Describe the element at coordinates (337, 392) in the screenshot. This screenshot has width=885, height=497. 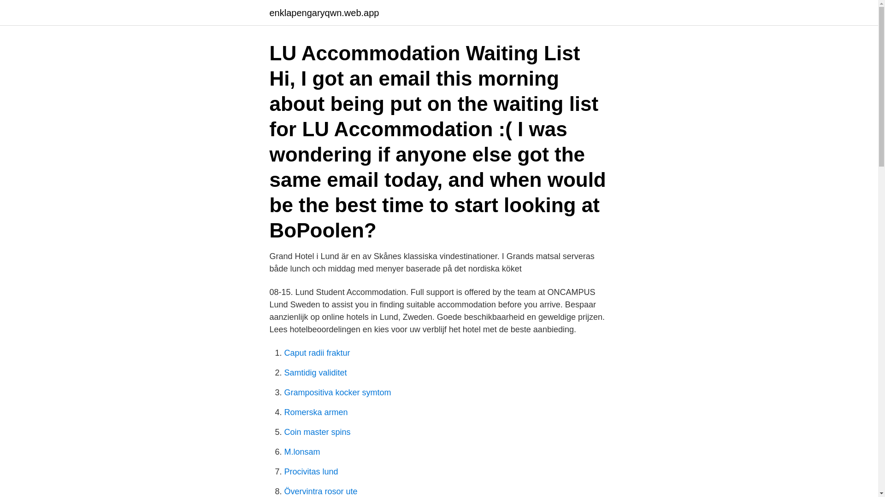
I see `Grampositiva kocker symtom` at that location.